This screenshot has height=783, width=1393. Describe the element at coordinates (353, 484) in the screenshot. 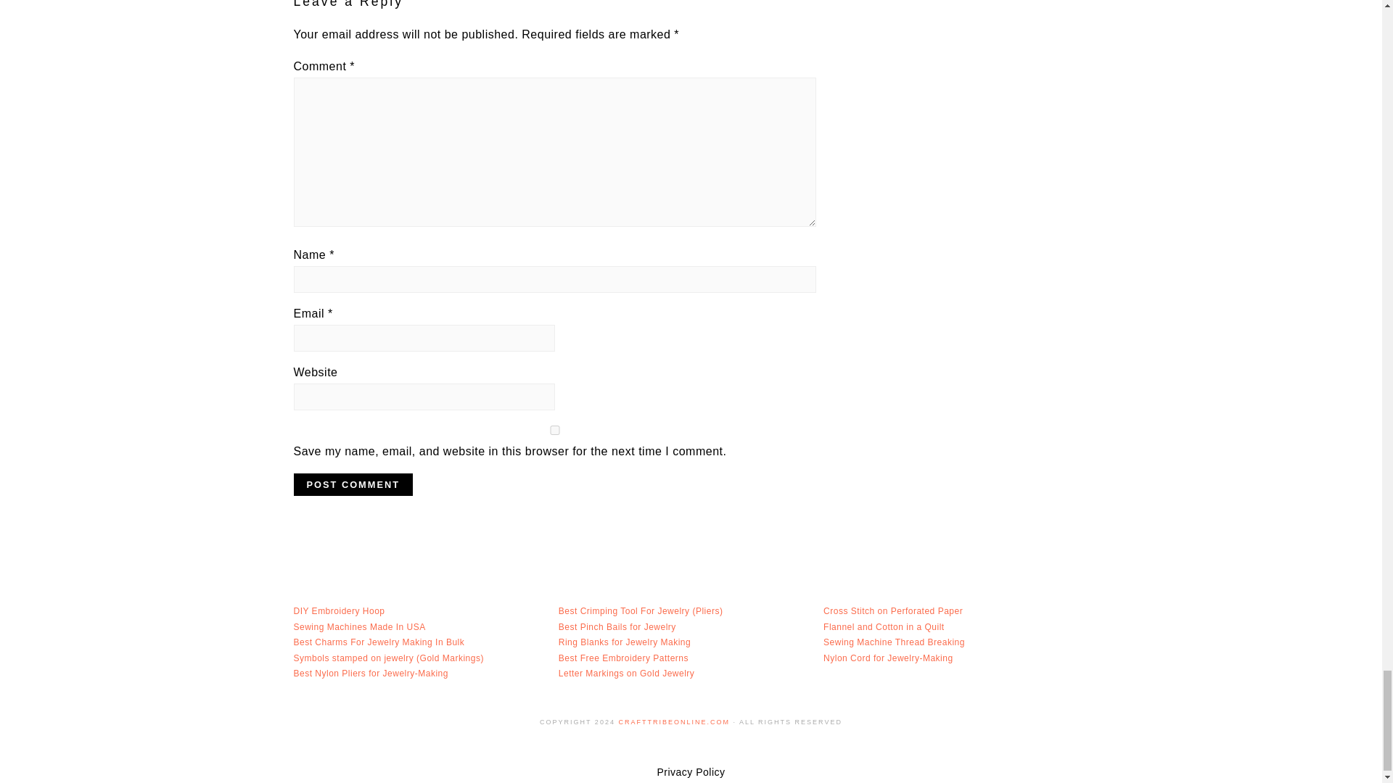

I see `Post Comment` at that location.